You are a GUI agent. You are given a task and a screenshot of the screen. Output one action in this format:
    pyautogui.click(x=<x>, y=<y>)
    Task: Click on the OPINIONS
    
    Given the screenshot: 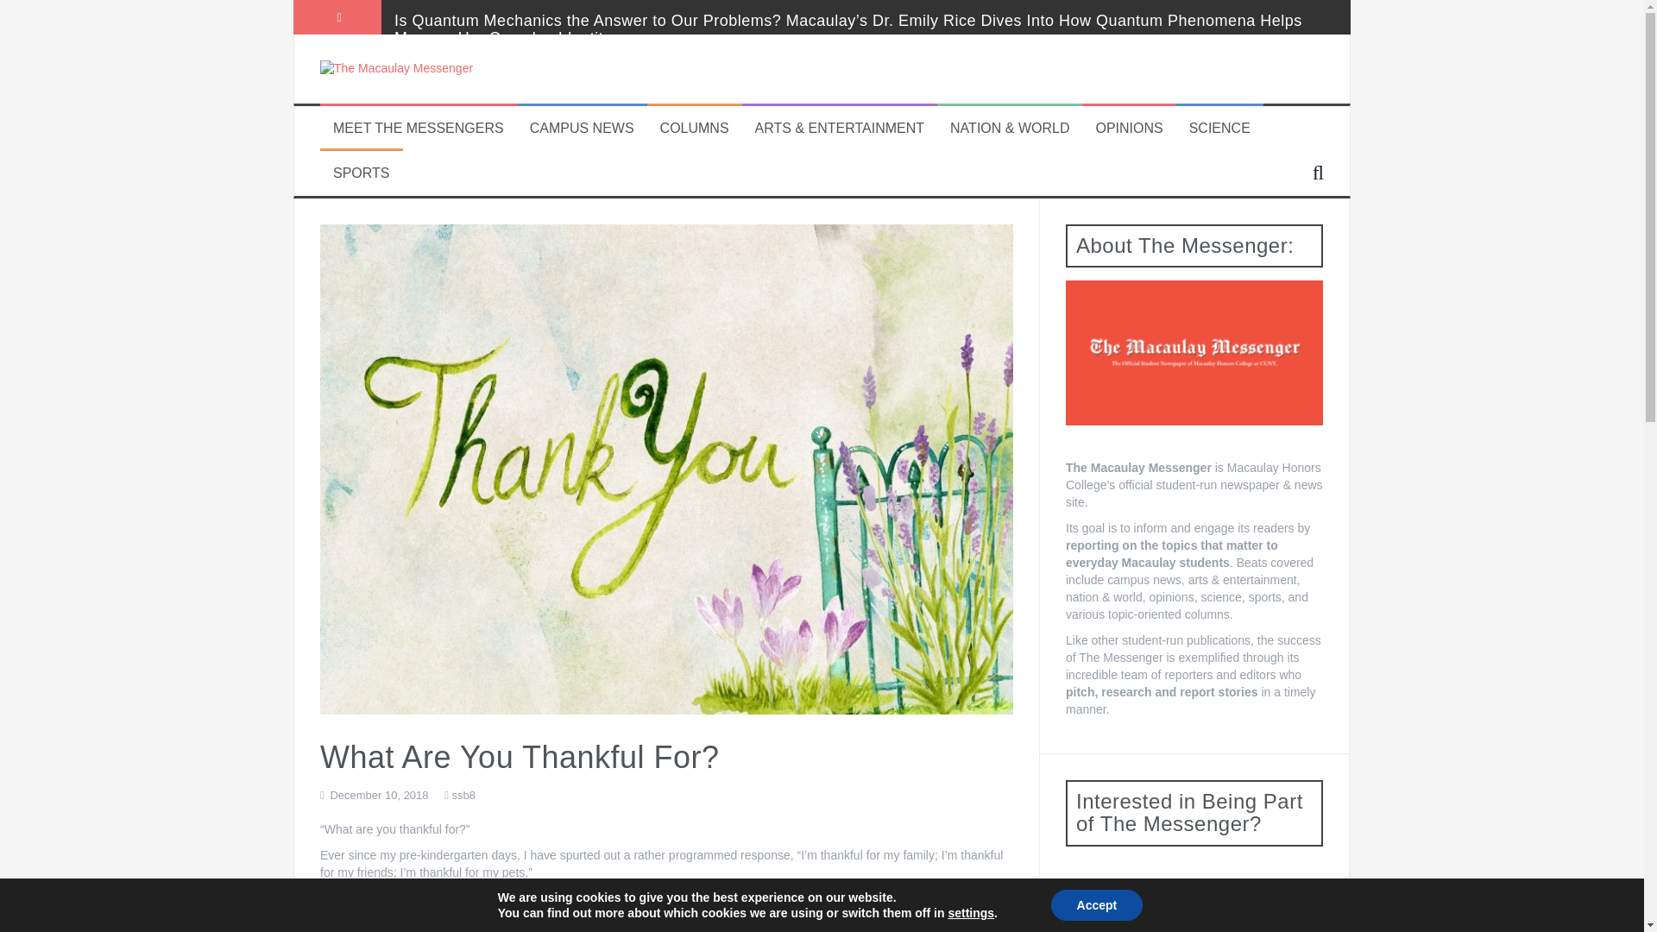 What is the action you would take?
    pyautogui.click(x=1129, y=129)
    